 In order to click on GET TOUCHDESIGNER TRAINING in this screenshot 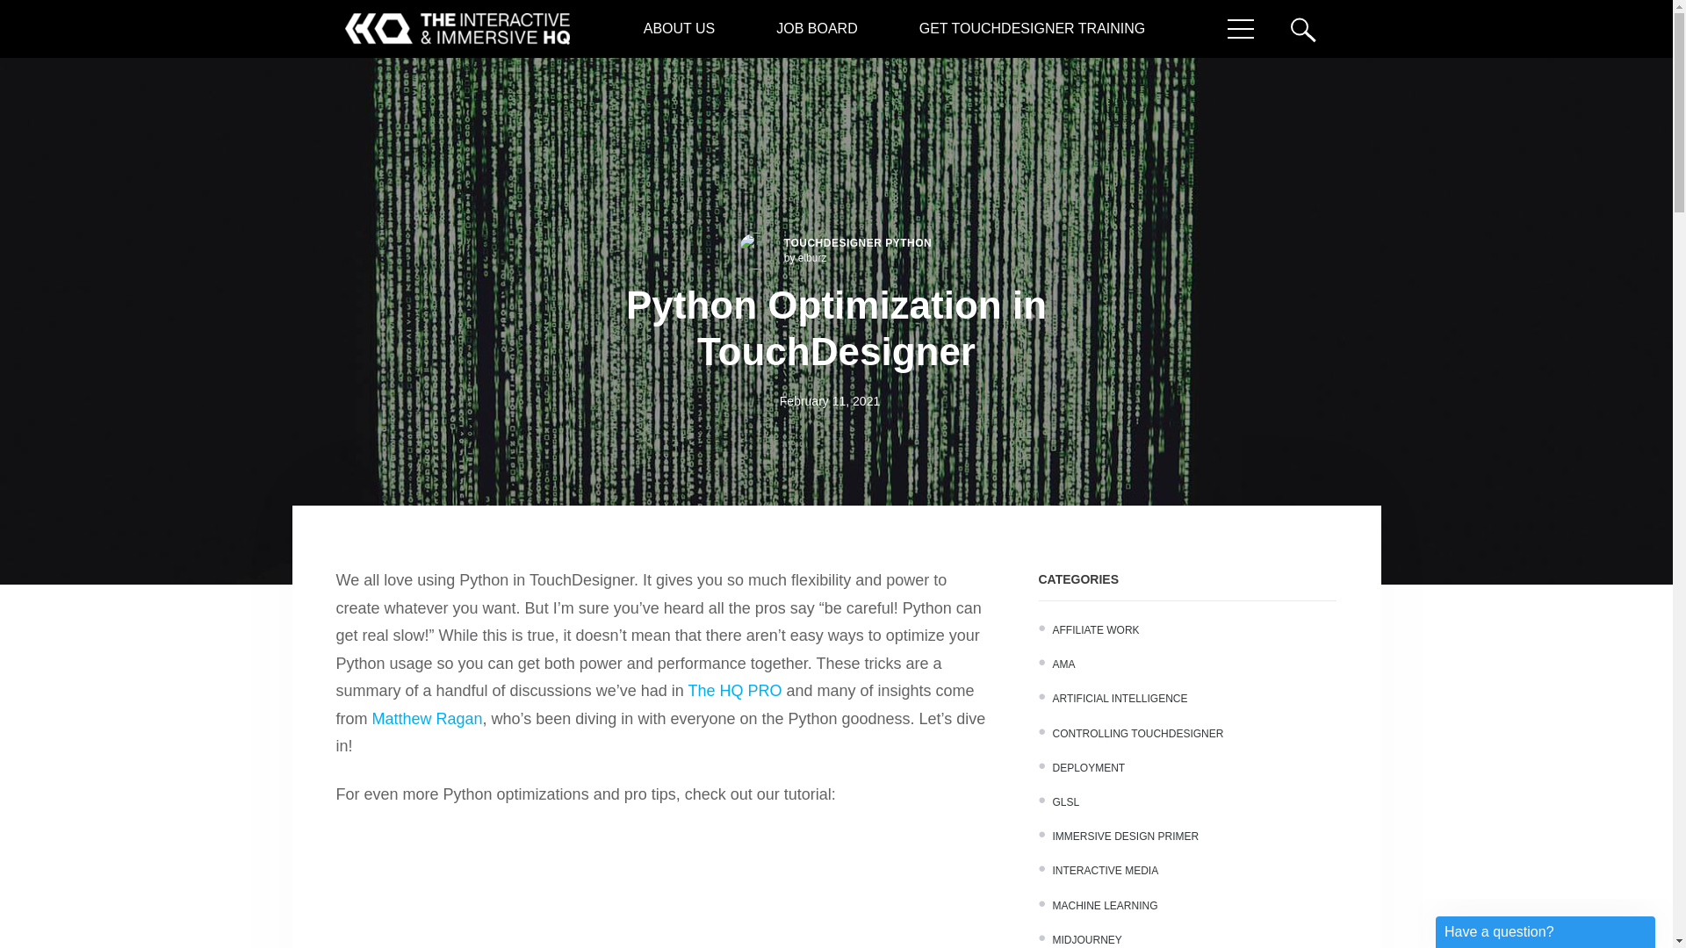, I will do `click(1033, 28)`.